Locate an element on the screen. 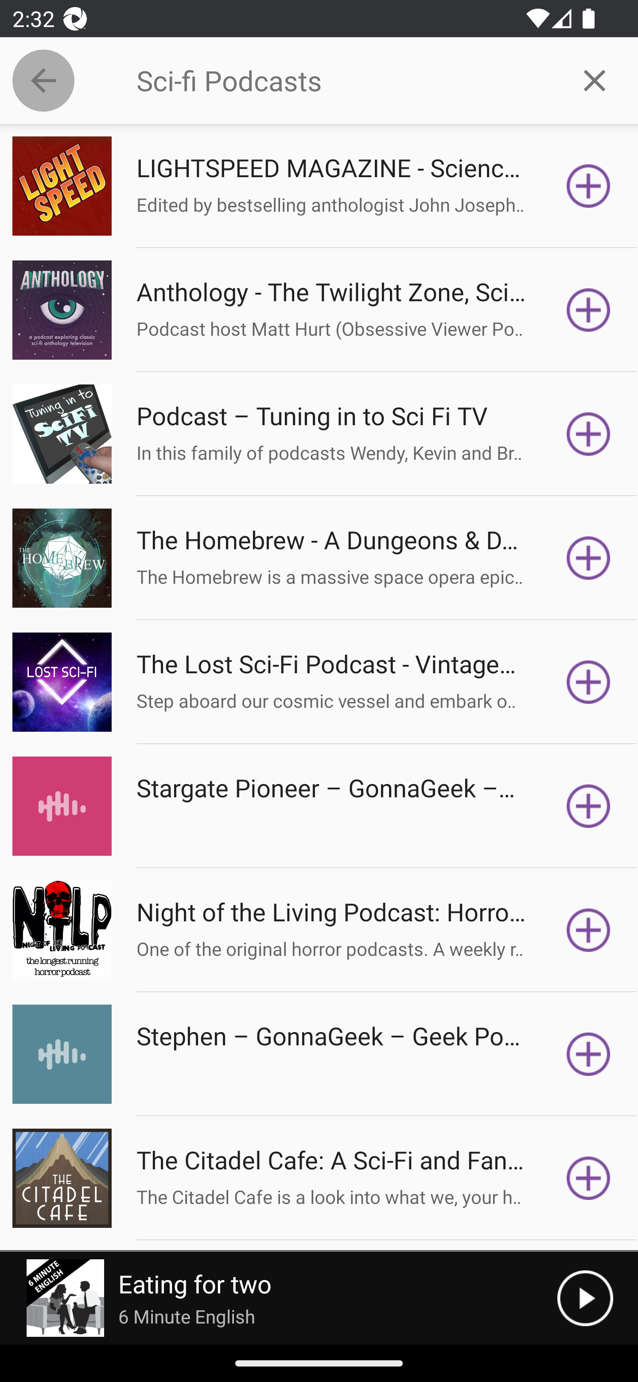 This screenshot has width=638, height=1382. Sci-fi Podcasts is located at coordinates (343, 81).